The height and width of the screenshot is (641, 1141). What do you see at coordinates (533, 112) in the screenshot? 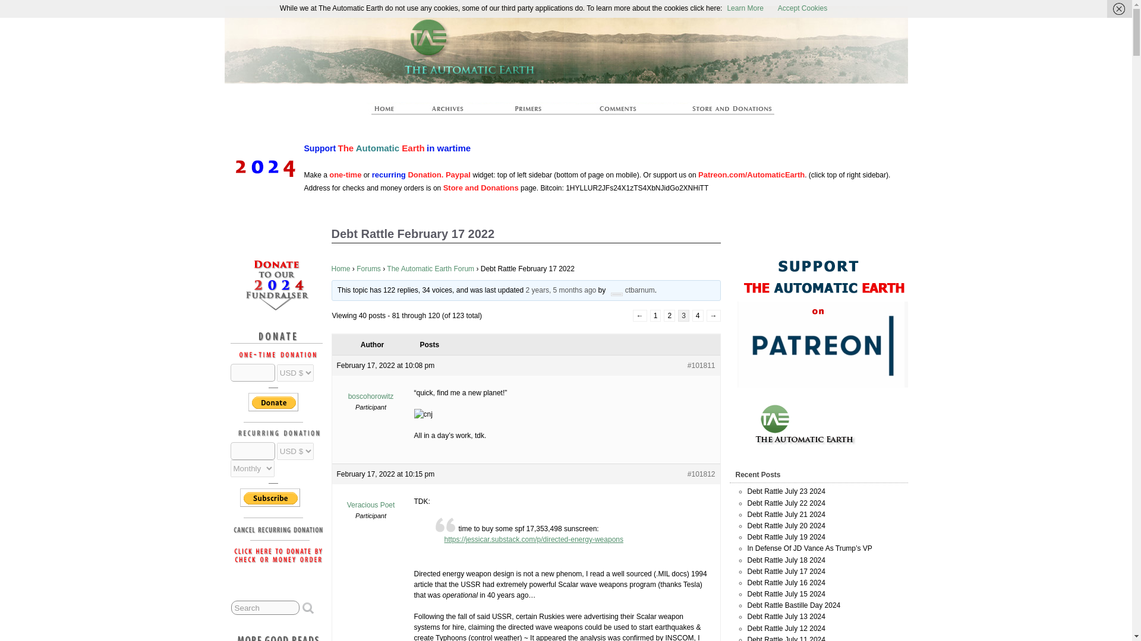
I see `Primers` at bounding box center [533, 112].